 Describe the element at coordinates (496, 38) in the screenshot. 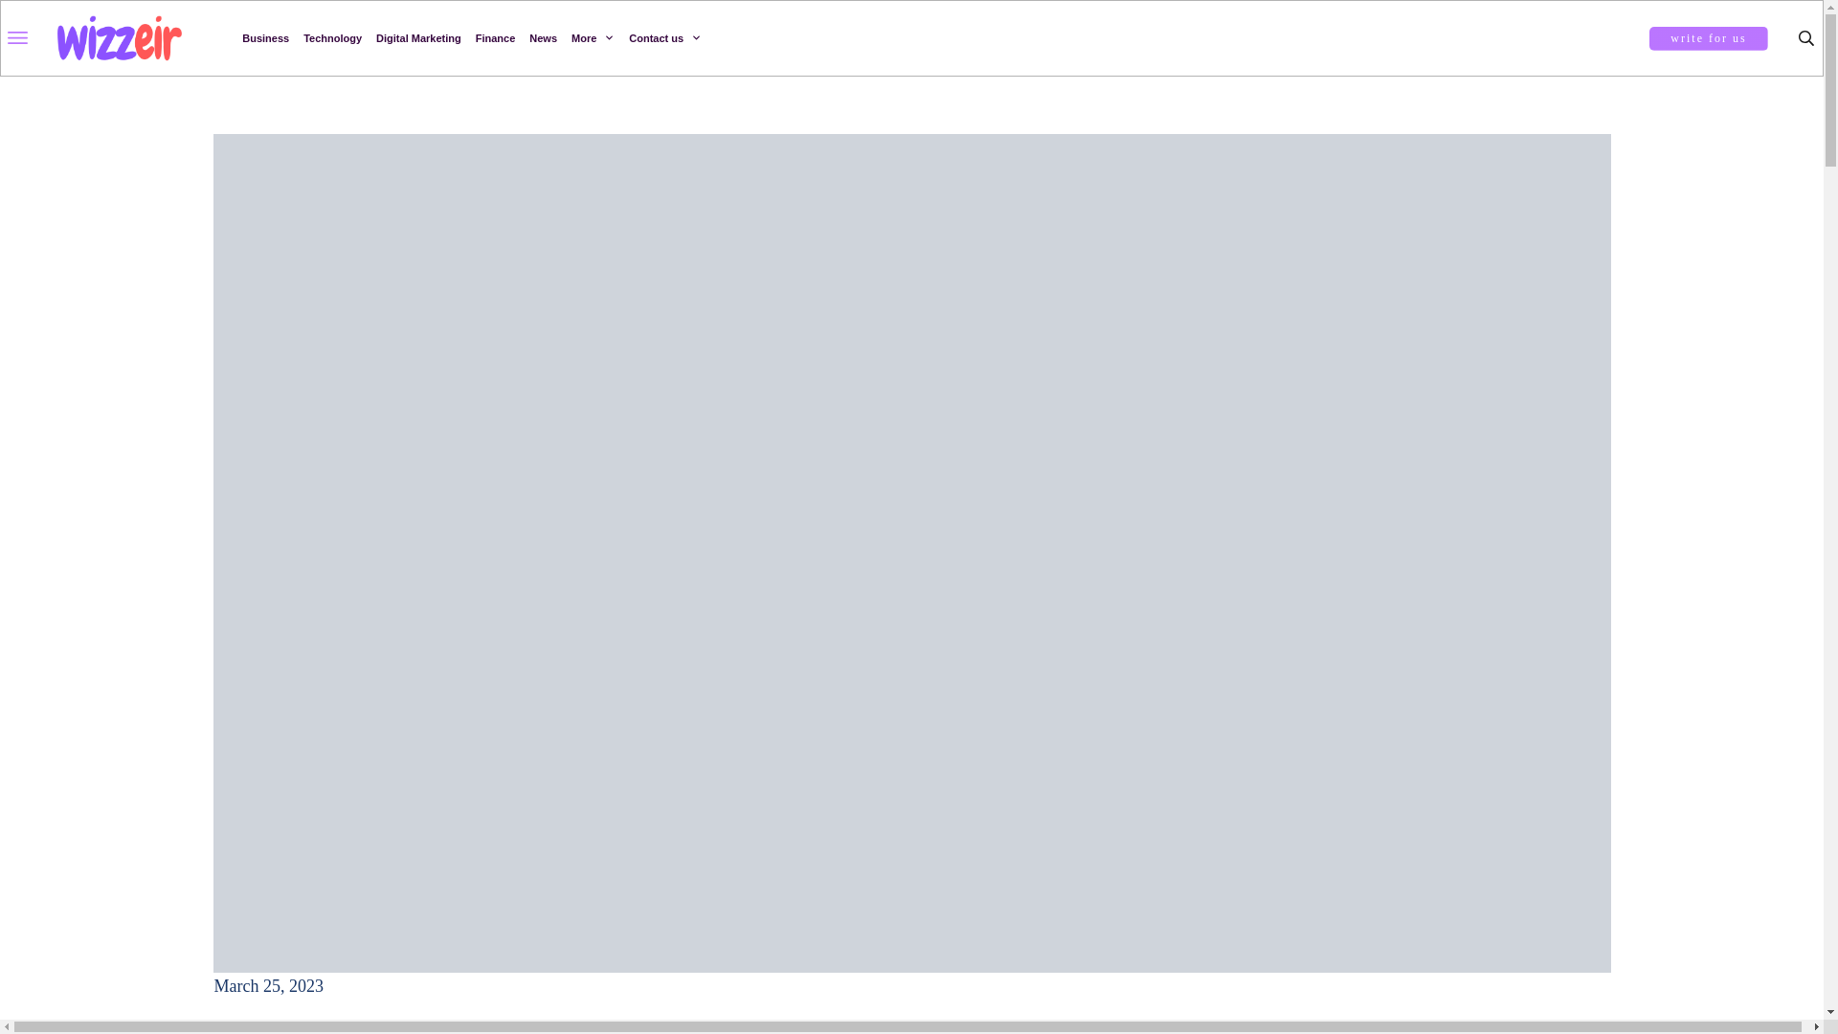

I see `Finance` at that location.